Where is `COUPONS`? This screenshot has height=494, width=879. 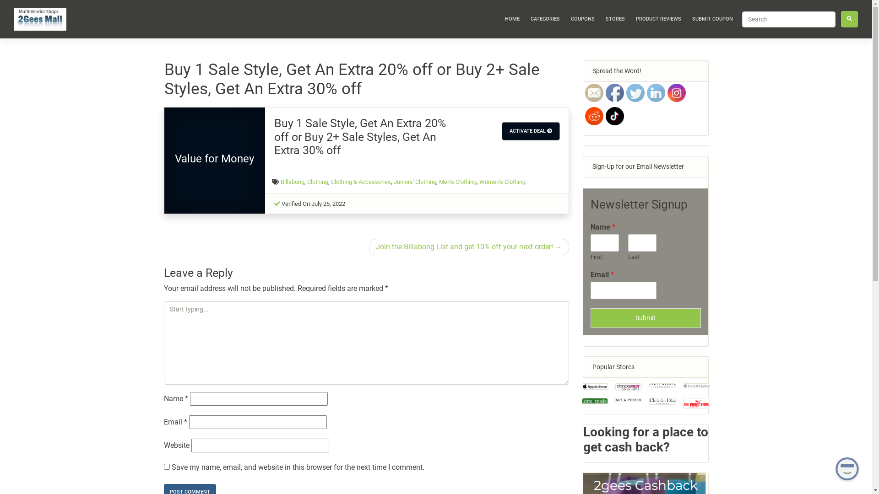
COUPONS is located at coordinates (583, 19).